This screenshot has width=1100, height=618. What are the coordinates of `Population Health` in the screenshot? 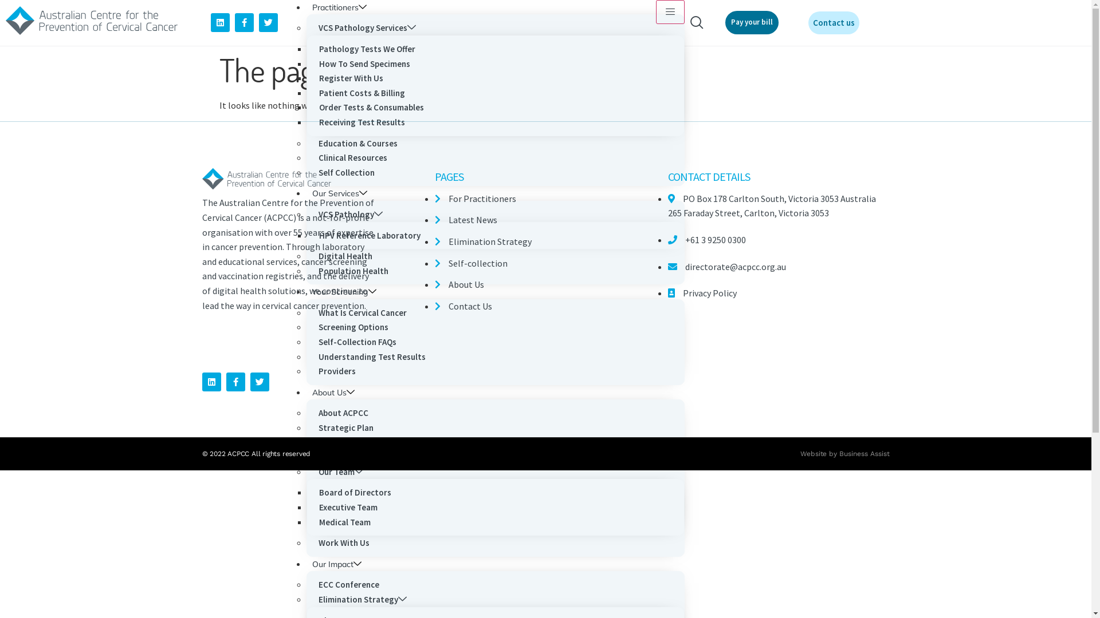 It's located at (353, 271).